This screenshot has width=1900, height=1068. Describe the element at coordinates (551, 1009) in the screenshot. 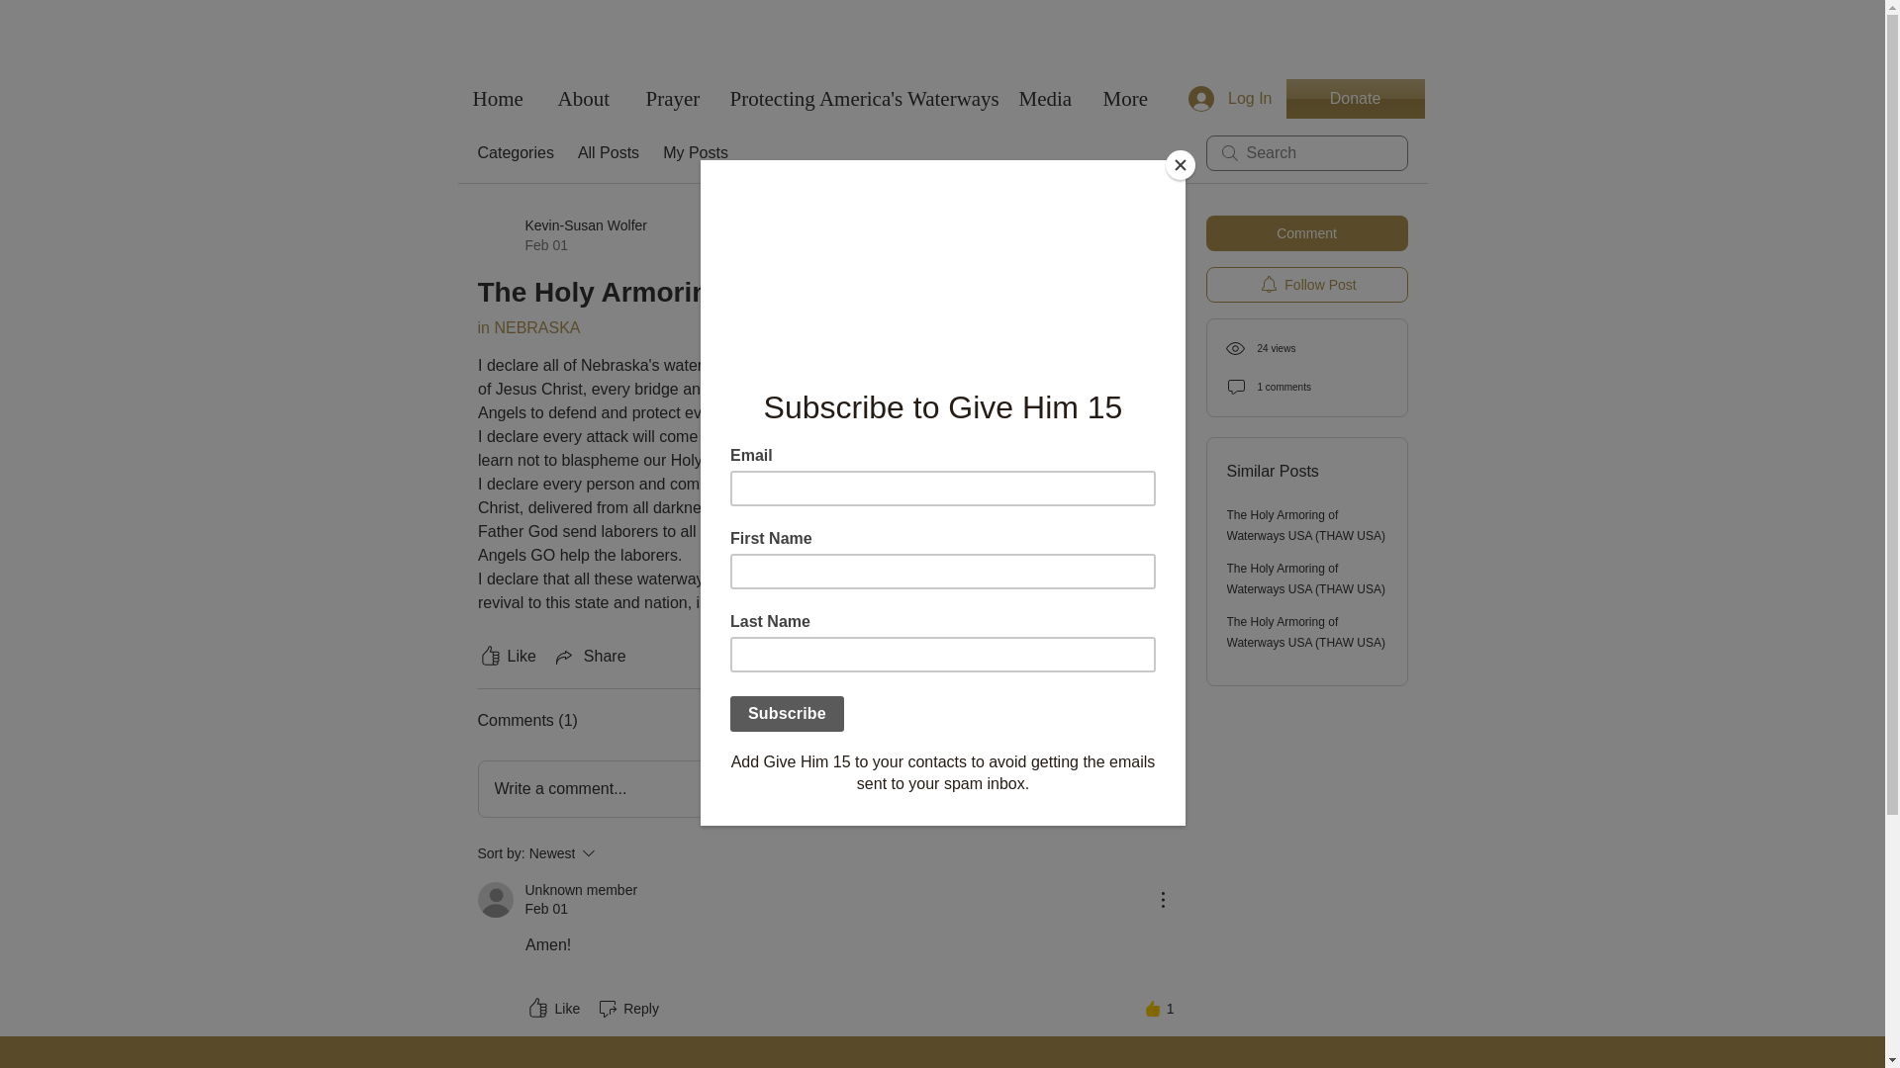

I see `Like` at that location.